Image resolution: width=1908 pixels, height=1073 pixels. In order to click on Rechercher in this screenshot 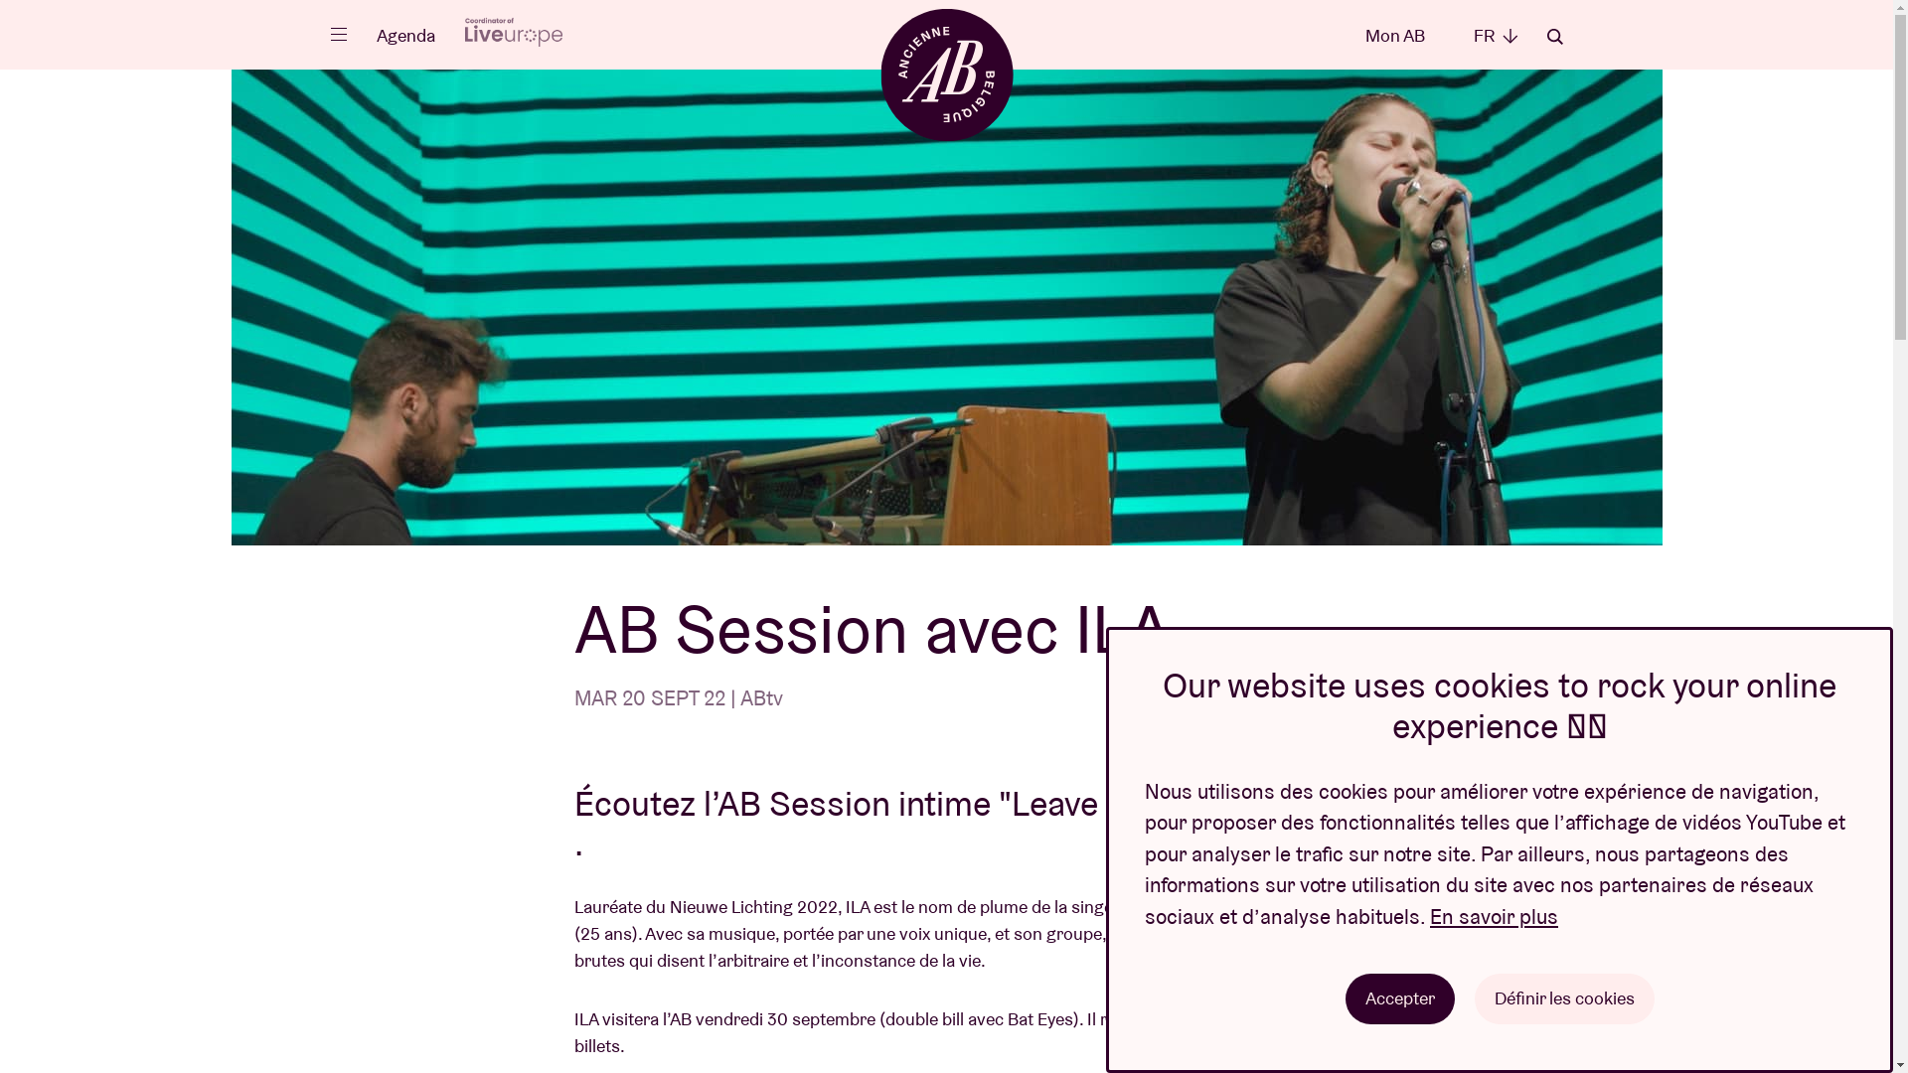, I will do `click(1554, 36)`.